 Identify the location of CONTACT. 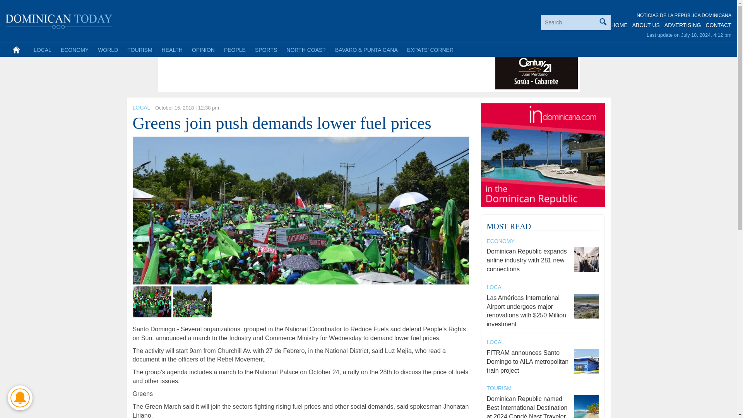
(718, 25).